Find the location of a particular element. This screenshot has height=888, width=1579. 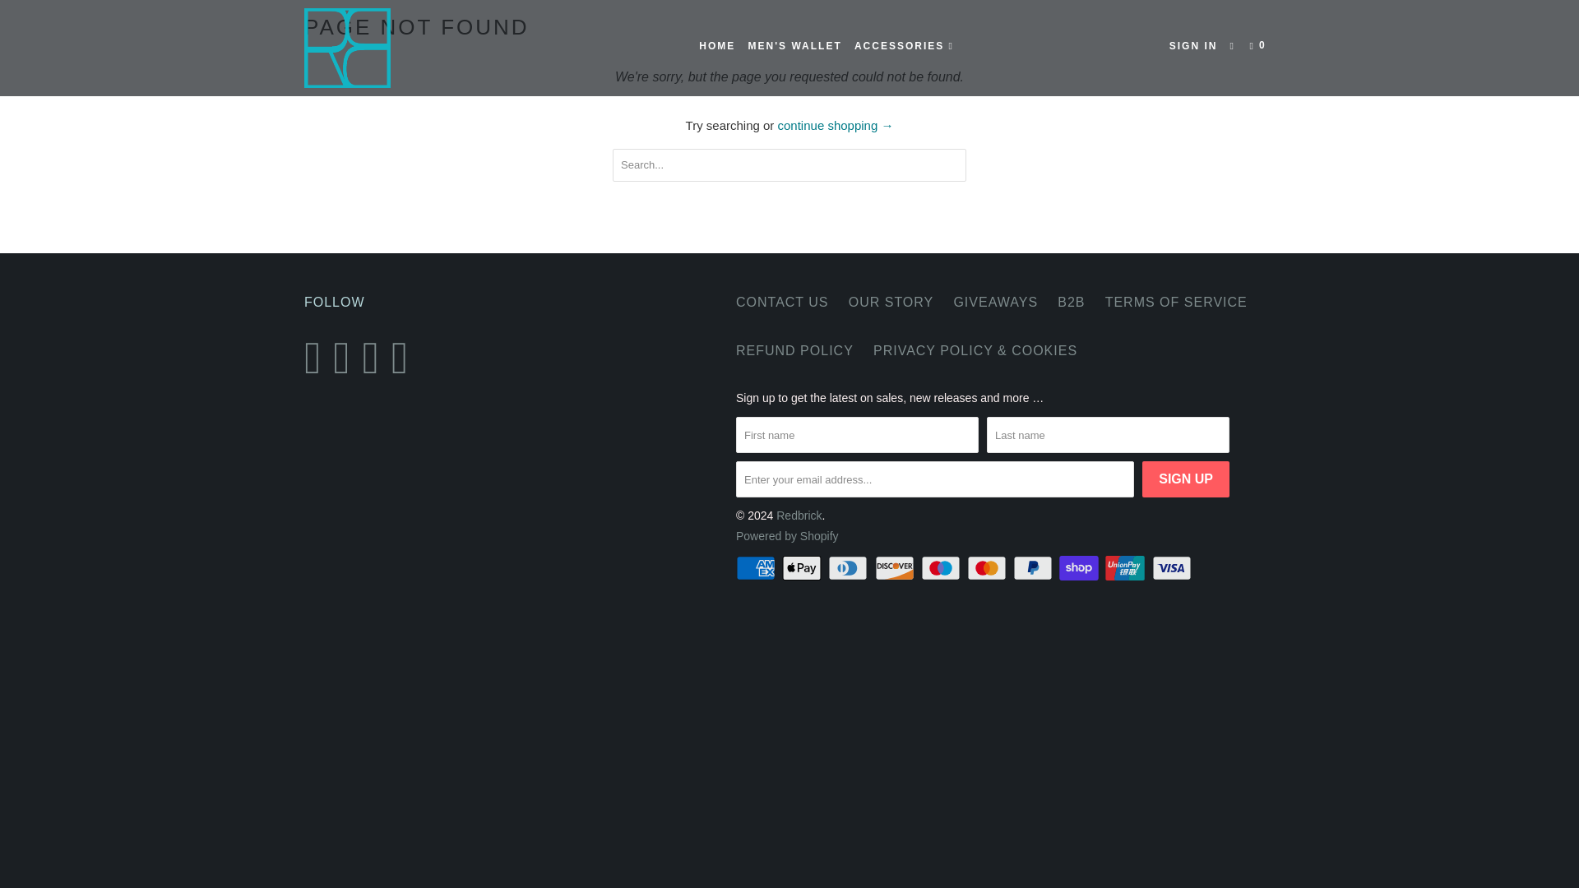

0 is located at coordinates (1260, 46).